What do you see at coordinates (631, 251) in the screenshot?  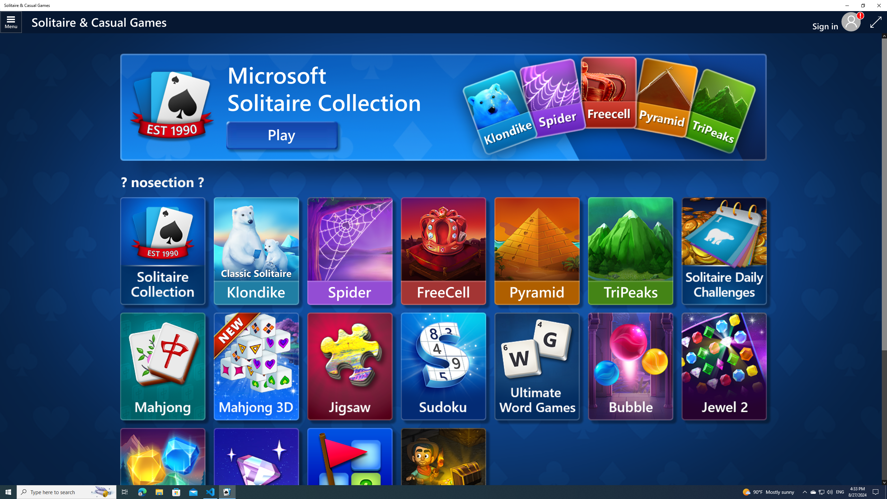 I see `TriPeaks` at bounding box center [631, 251].